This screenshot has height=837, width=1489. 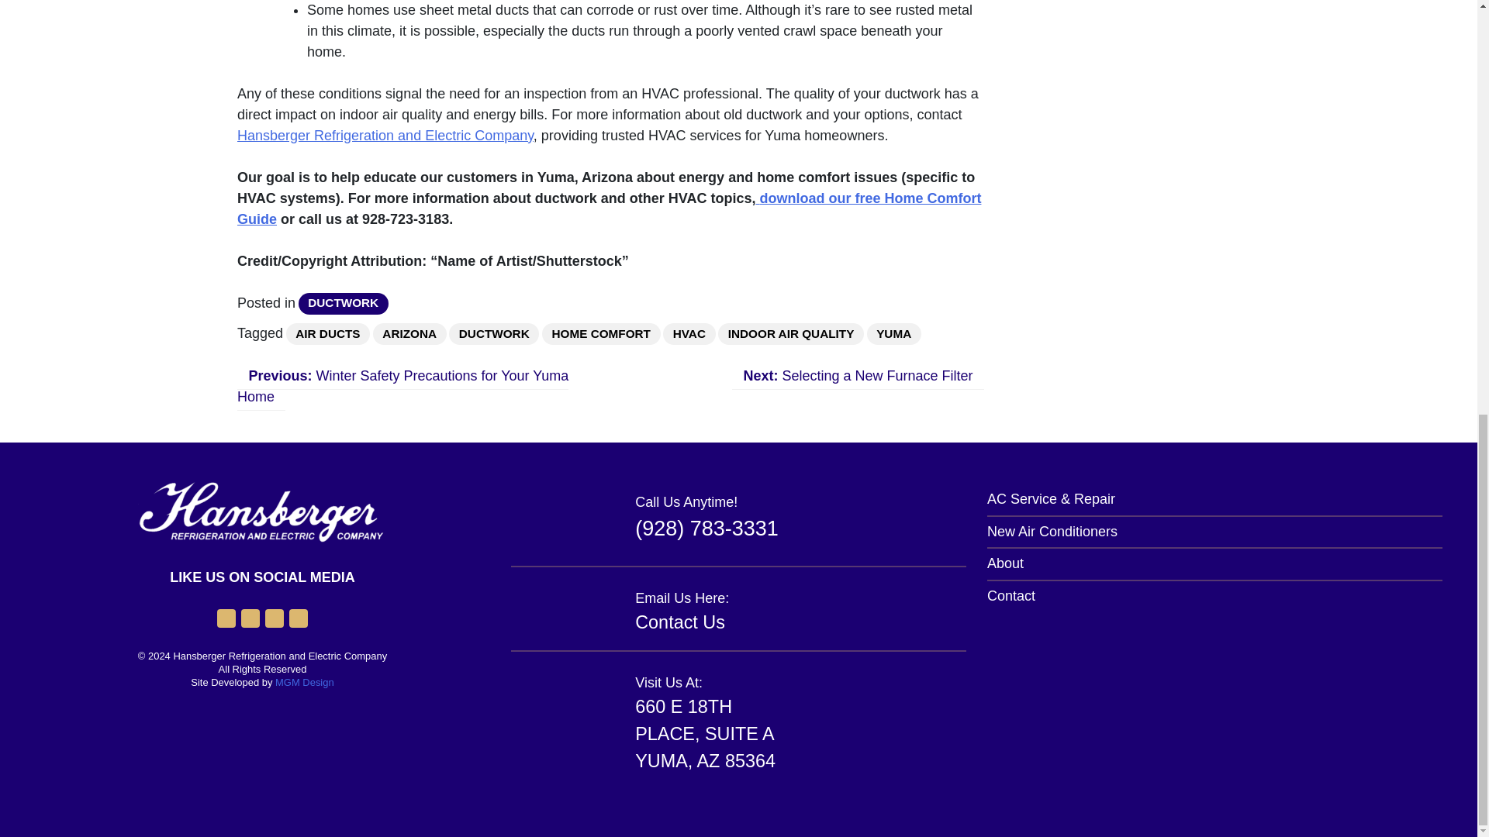 What do you see at coordinates (858, 376) in the screenshot?
I see `Next: Selecting a New Furnace Filter` at bounding box center [858, 376].